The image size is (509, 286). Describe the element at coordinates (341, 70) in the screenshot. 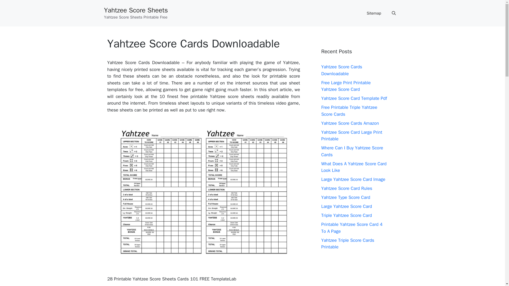

I see `Yahtzee Score Cards Downloadable` at that location.